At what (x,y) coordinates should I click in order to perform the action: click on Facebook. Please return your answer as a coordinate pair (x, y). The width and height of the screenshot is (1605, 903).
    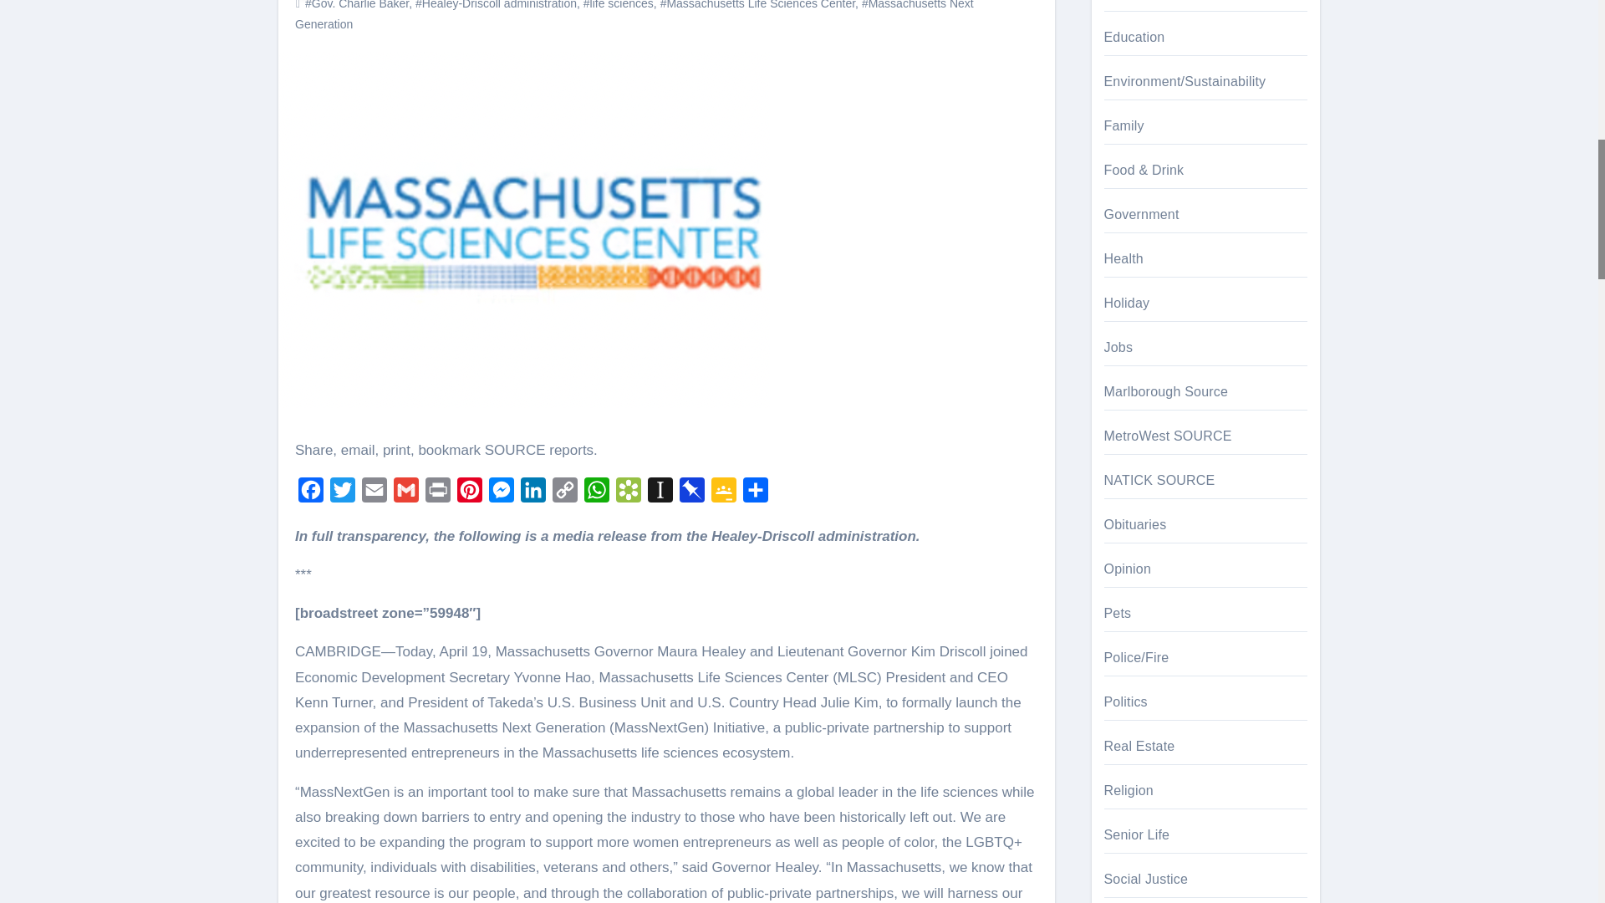
    Looking at the image, I should click on (311, 494).